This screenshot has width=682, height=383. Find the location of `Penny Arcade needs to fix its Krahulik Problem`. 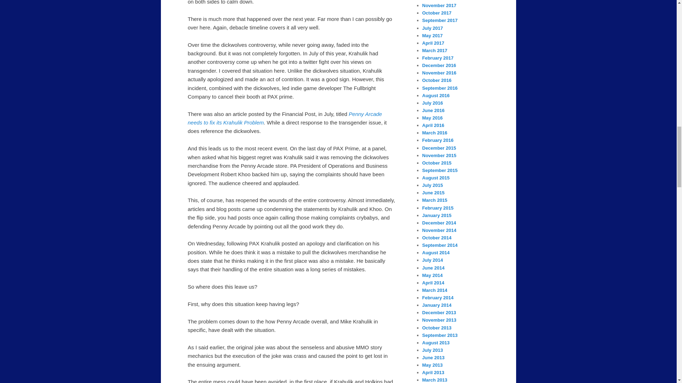

Penny Arcade needs to fix its Krahulik Problem is located at coordinates (285, 118).